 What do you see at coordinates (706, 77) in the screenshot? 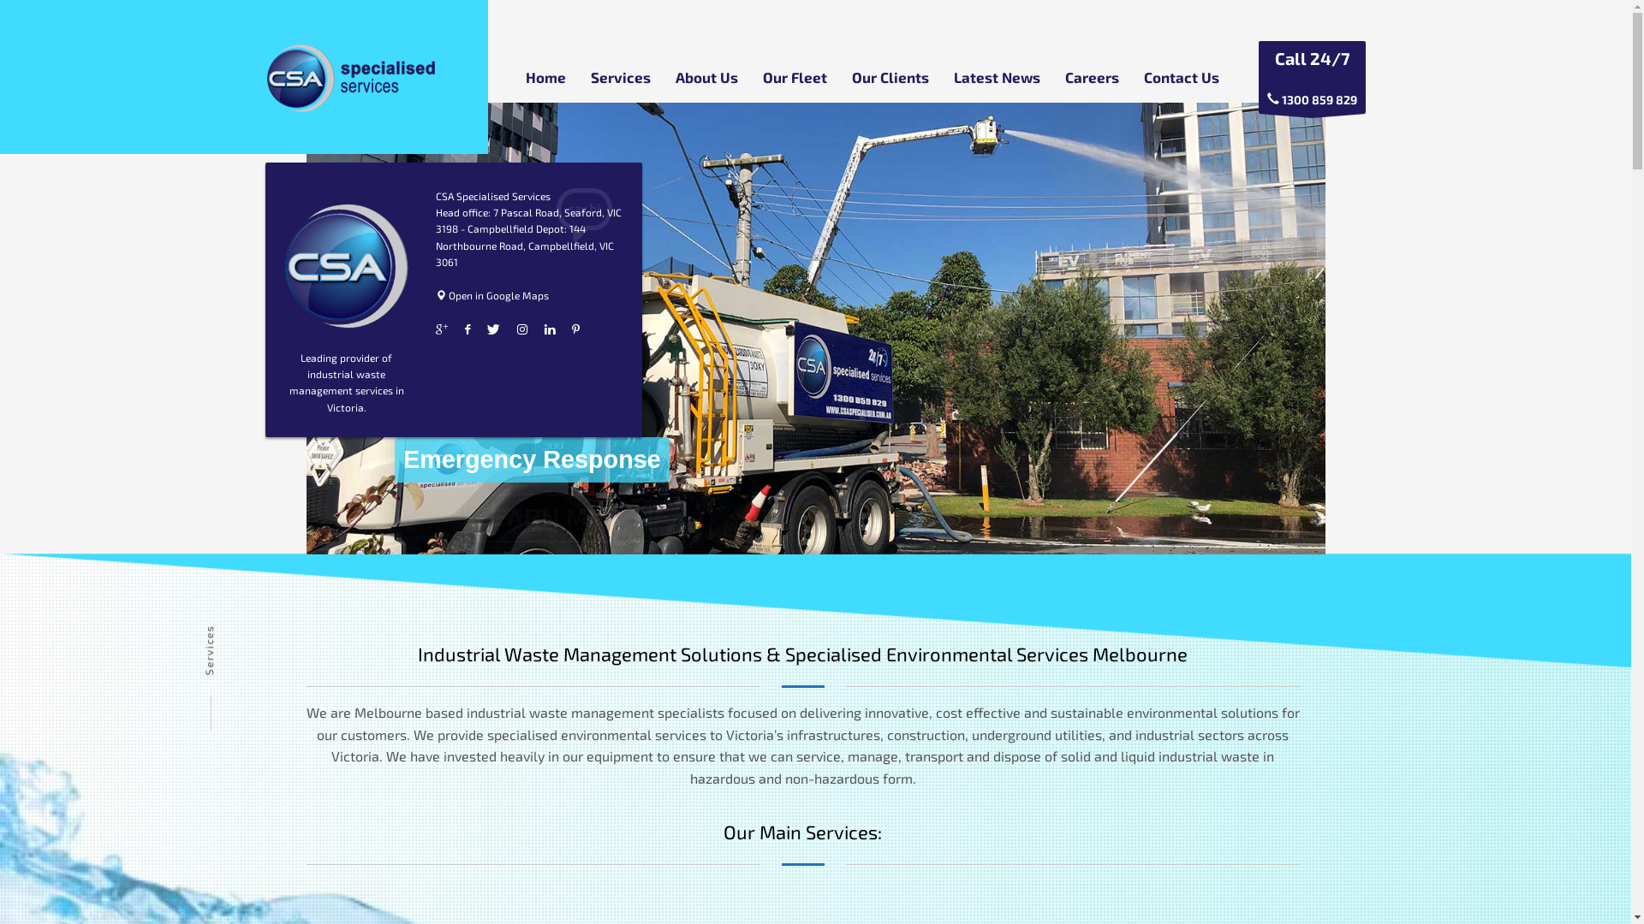
I see `About Us` at bounding box center [706, 77].